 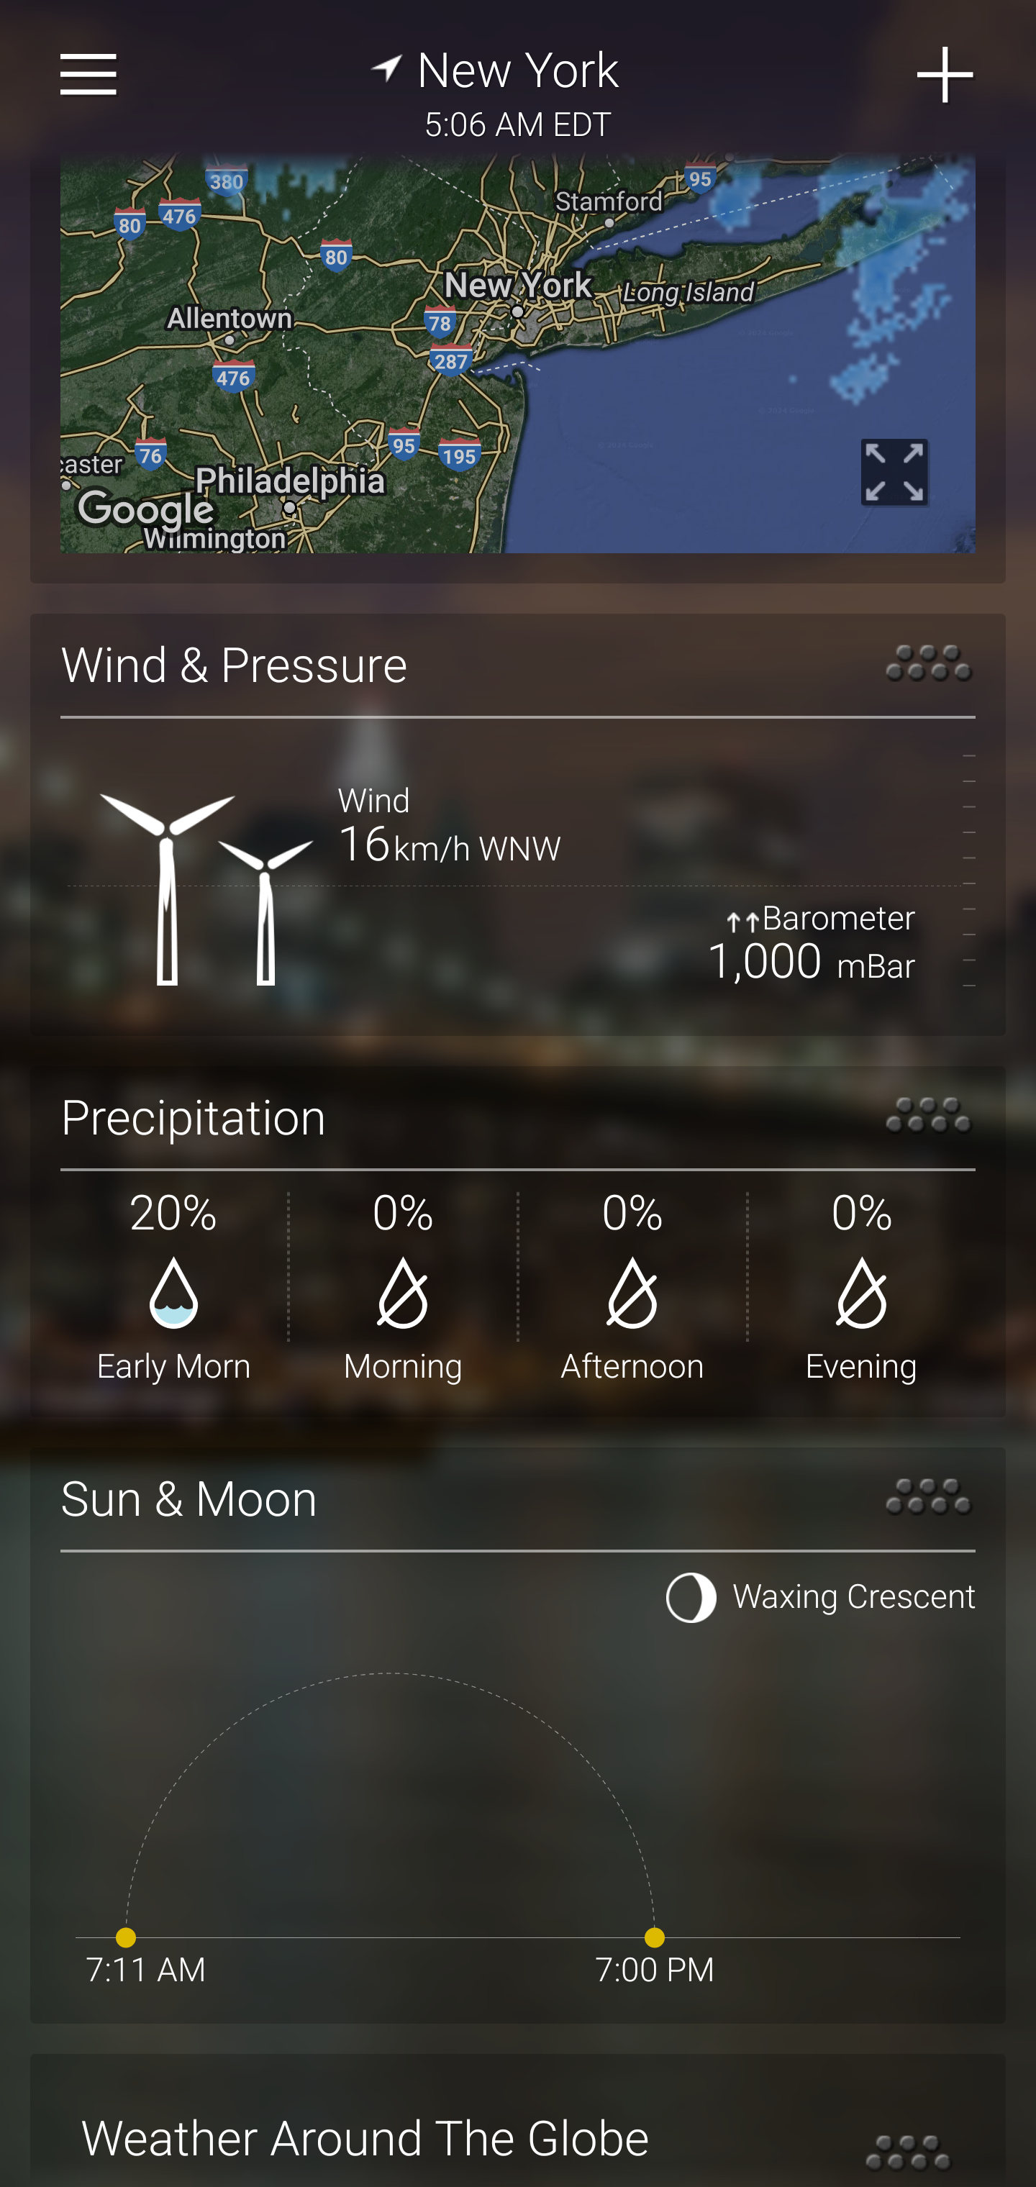 I want to click on Add City, so click(x=946, y=75).